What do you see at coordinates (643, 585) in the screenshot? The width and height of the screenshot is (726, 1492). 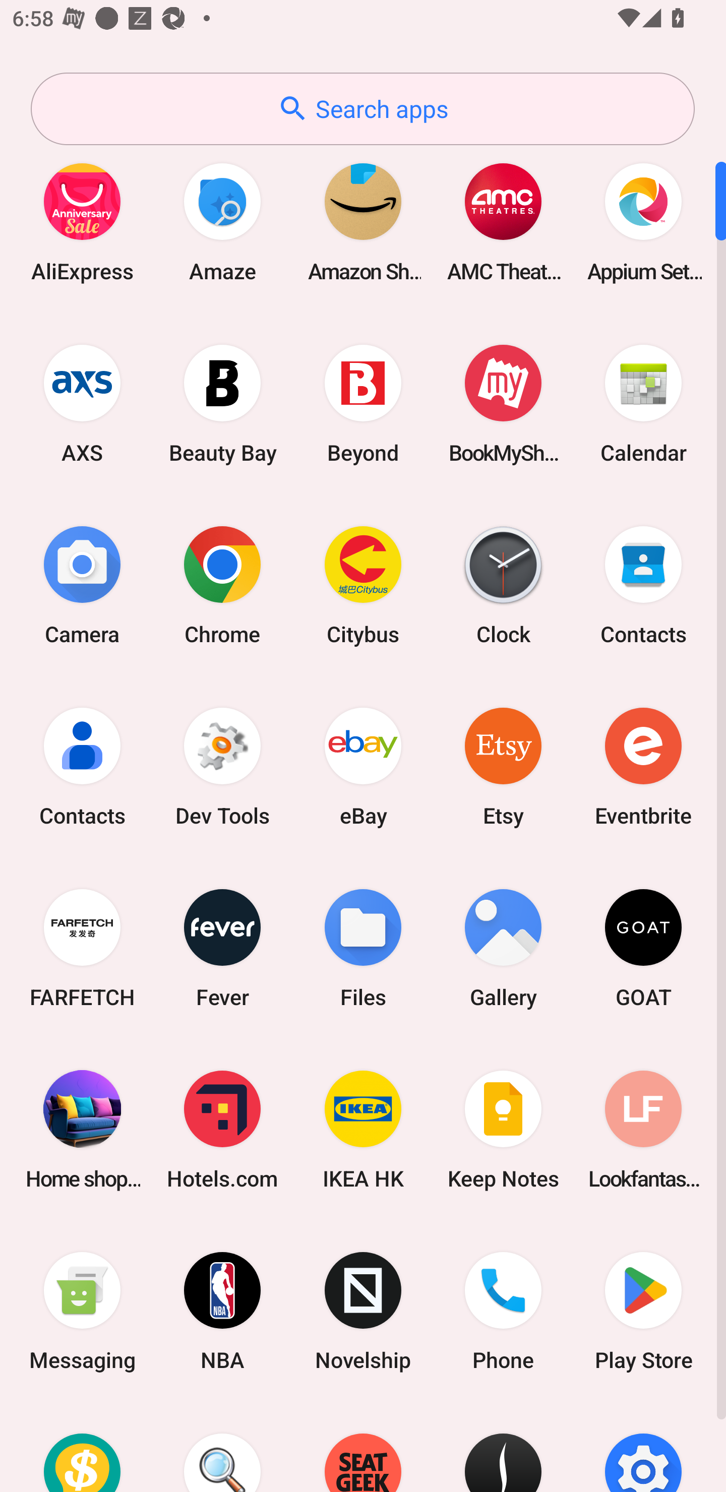 I see `Contacts` at bounding box center [643, 585].